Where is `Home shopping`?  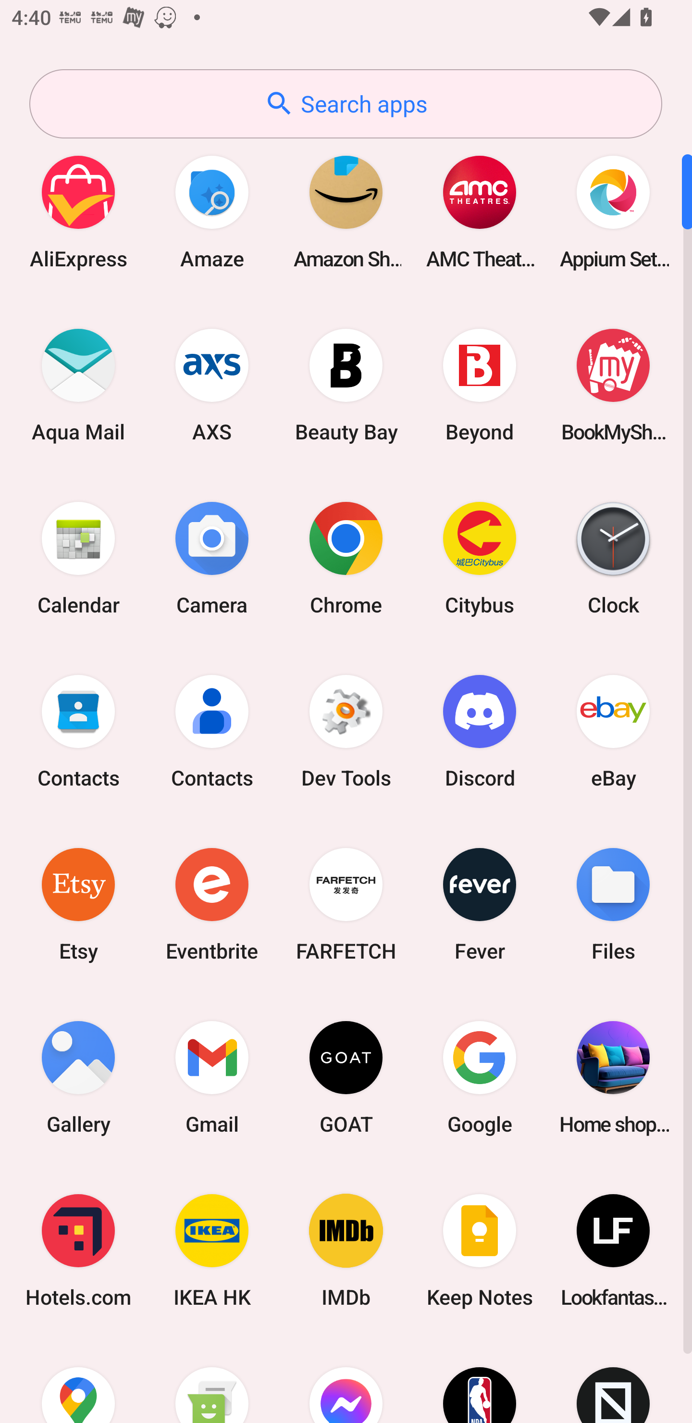
Home shopping is located at coordinates (613, 1077).